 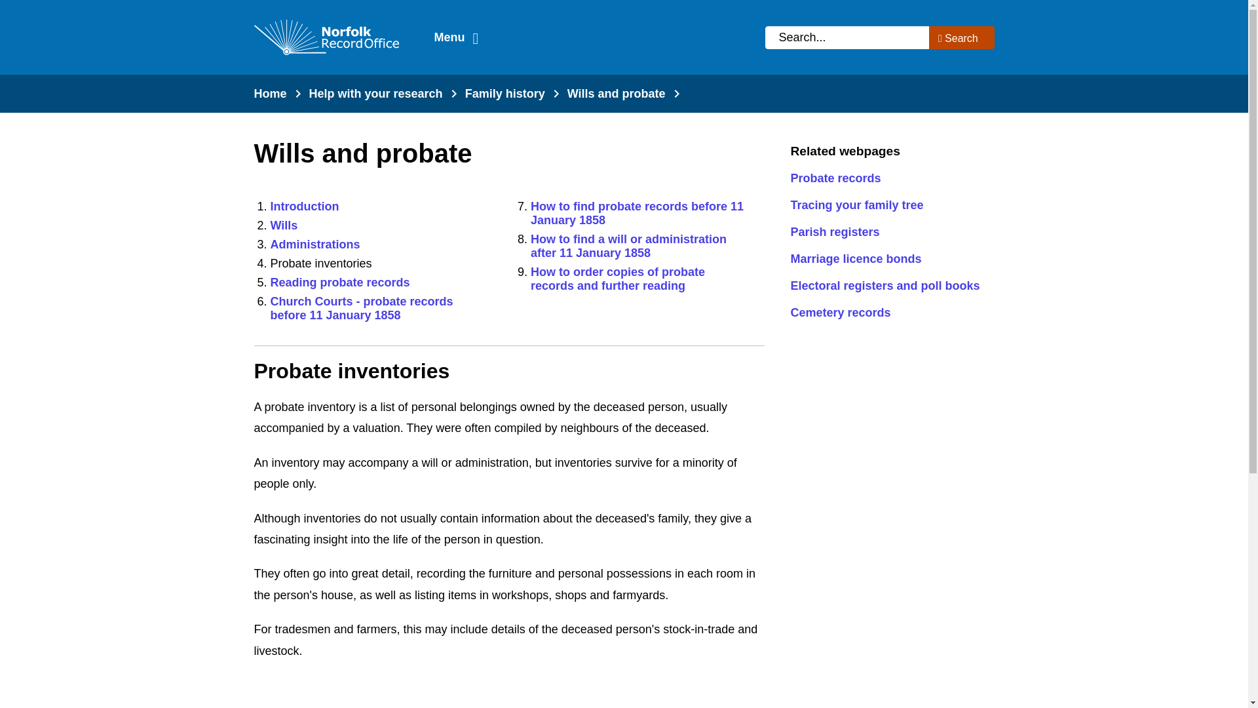 I want to click on Probate records, so click(x=886, y=178).